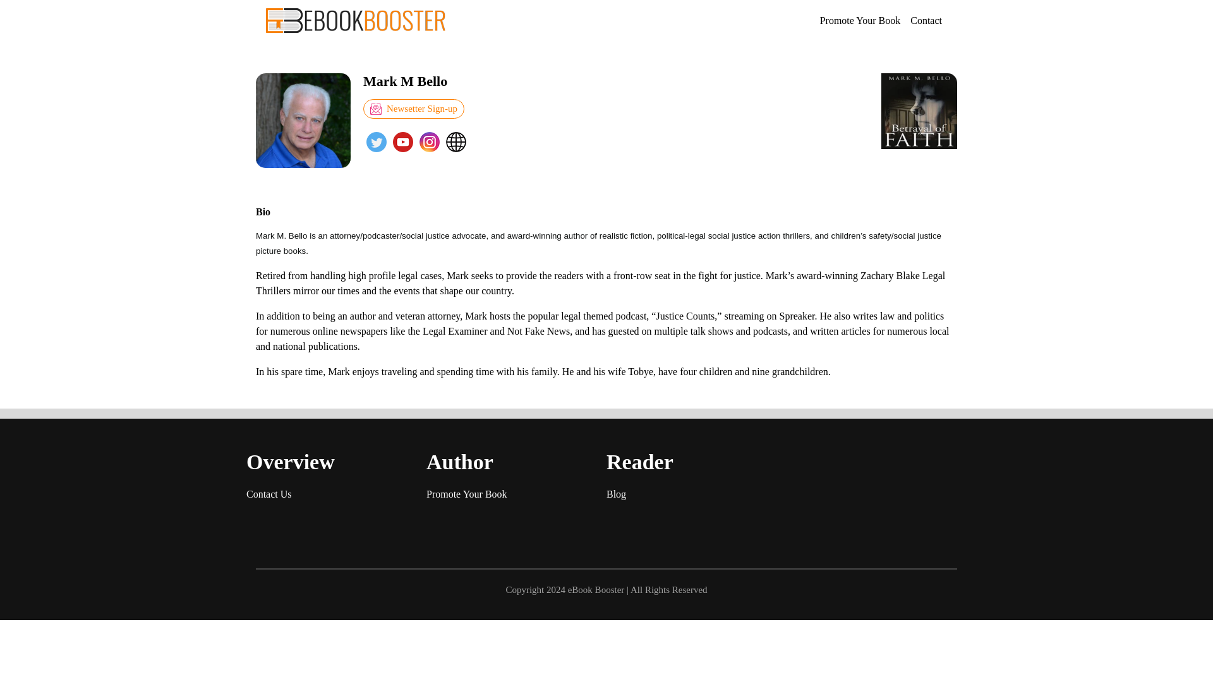 This screenshot has width=1213, height=682. I want to click on Newsetter Sign-up, so click(413, 109).